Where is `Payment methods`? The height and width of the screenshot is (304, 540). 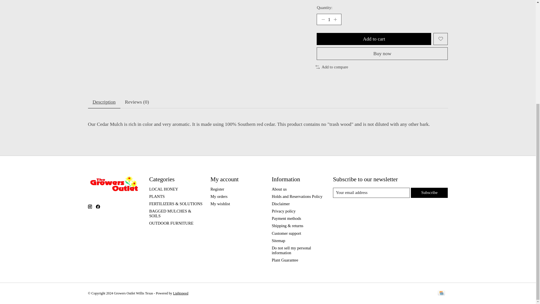
Payment methods is located at coordinates (286, 218).